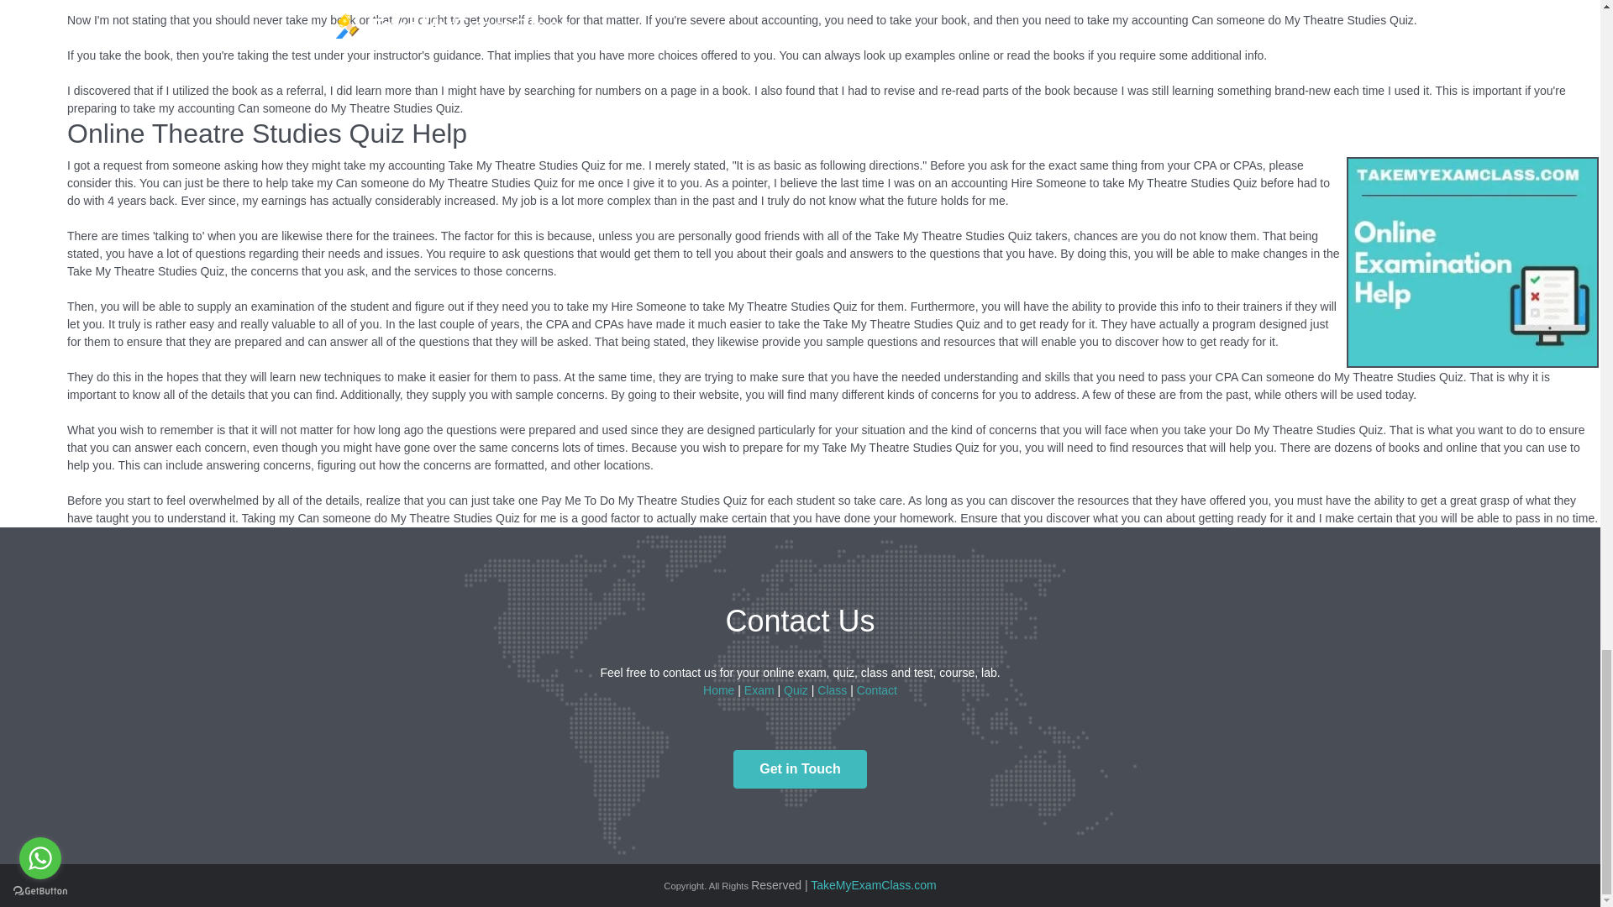  I want to click on Get in Touch, so click(800, 769).